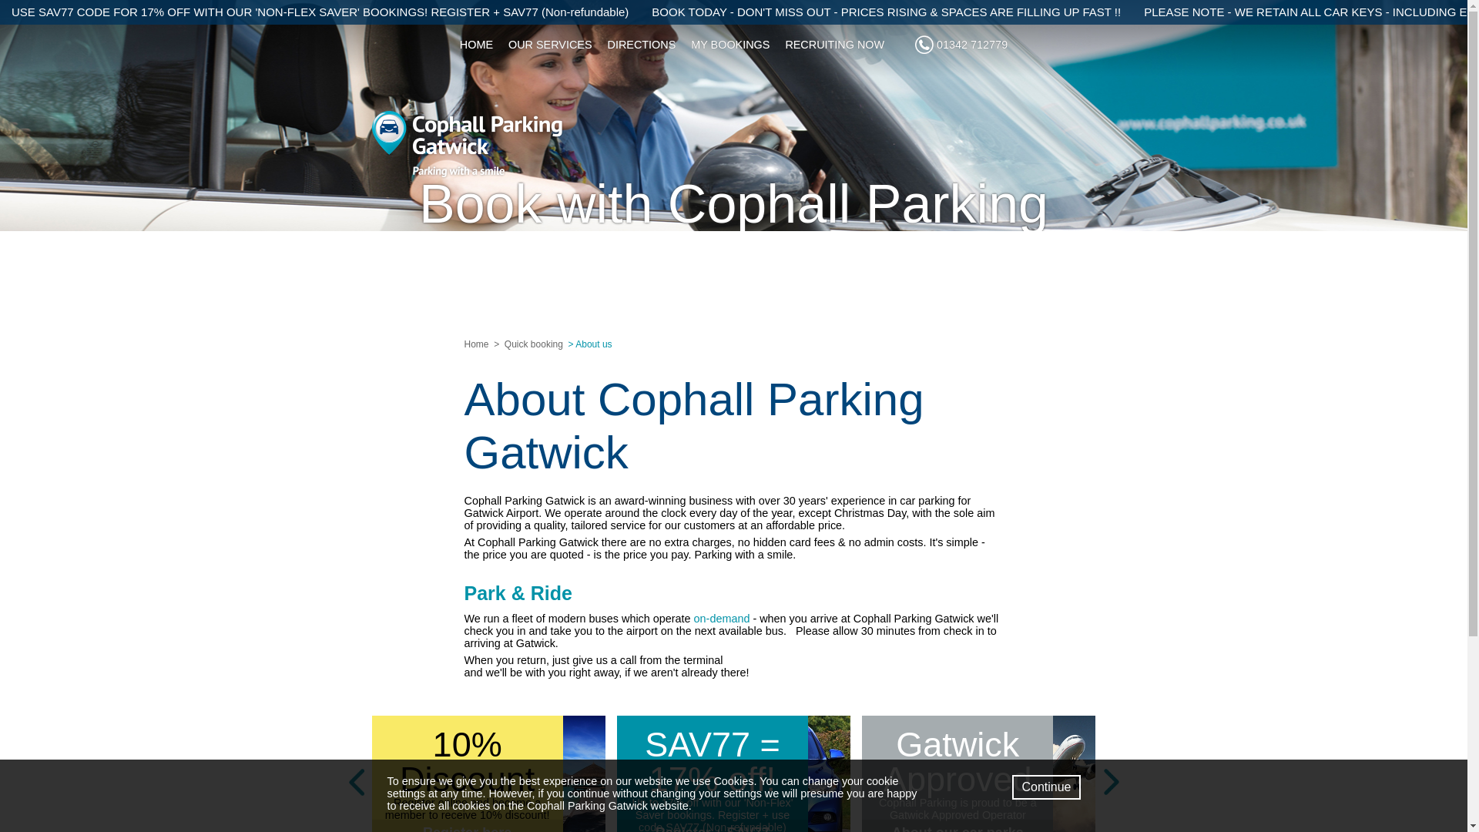  I want to click on OUR SERVICES, so click(550, 45).